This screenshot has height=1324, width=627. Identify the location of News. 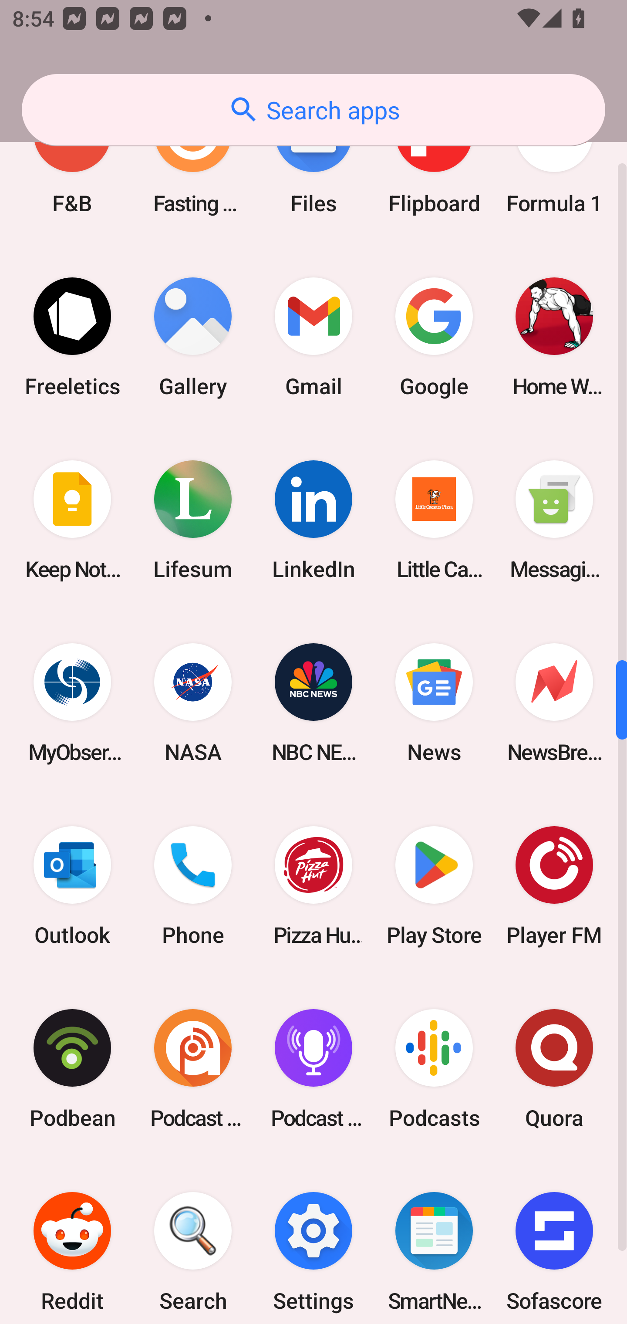
(434, 703).